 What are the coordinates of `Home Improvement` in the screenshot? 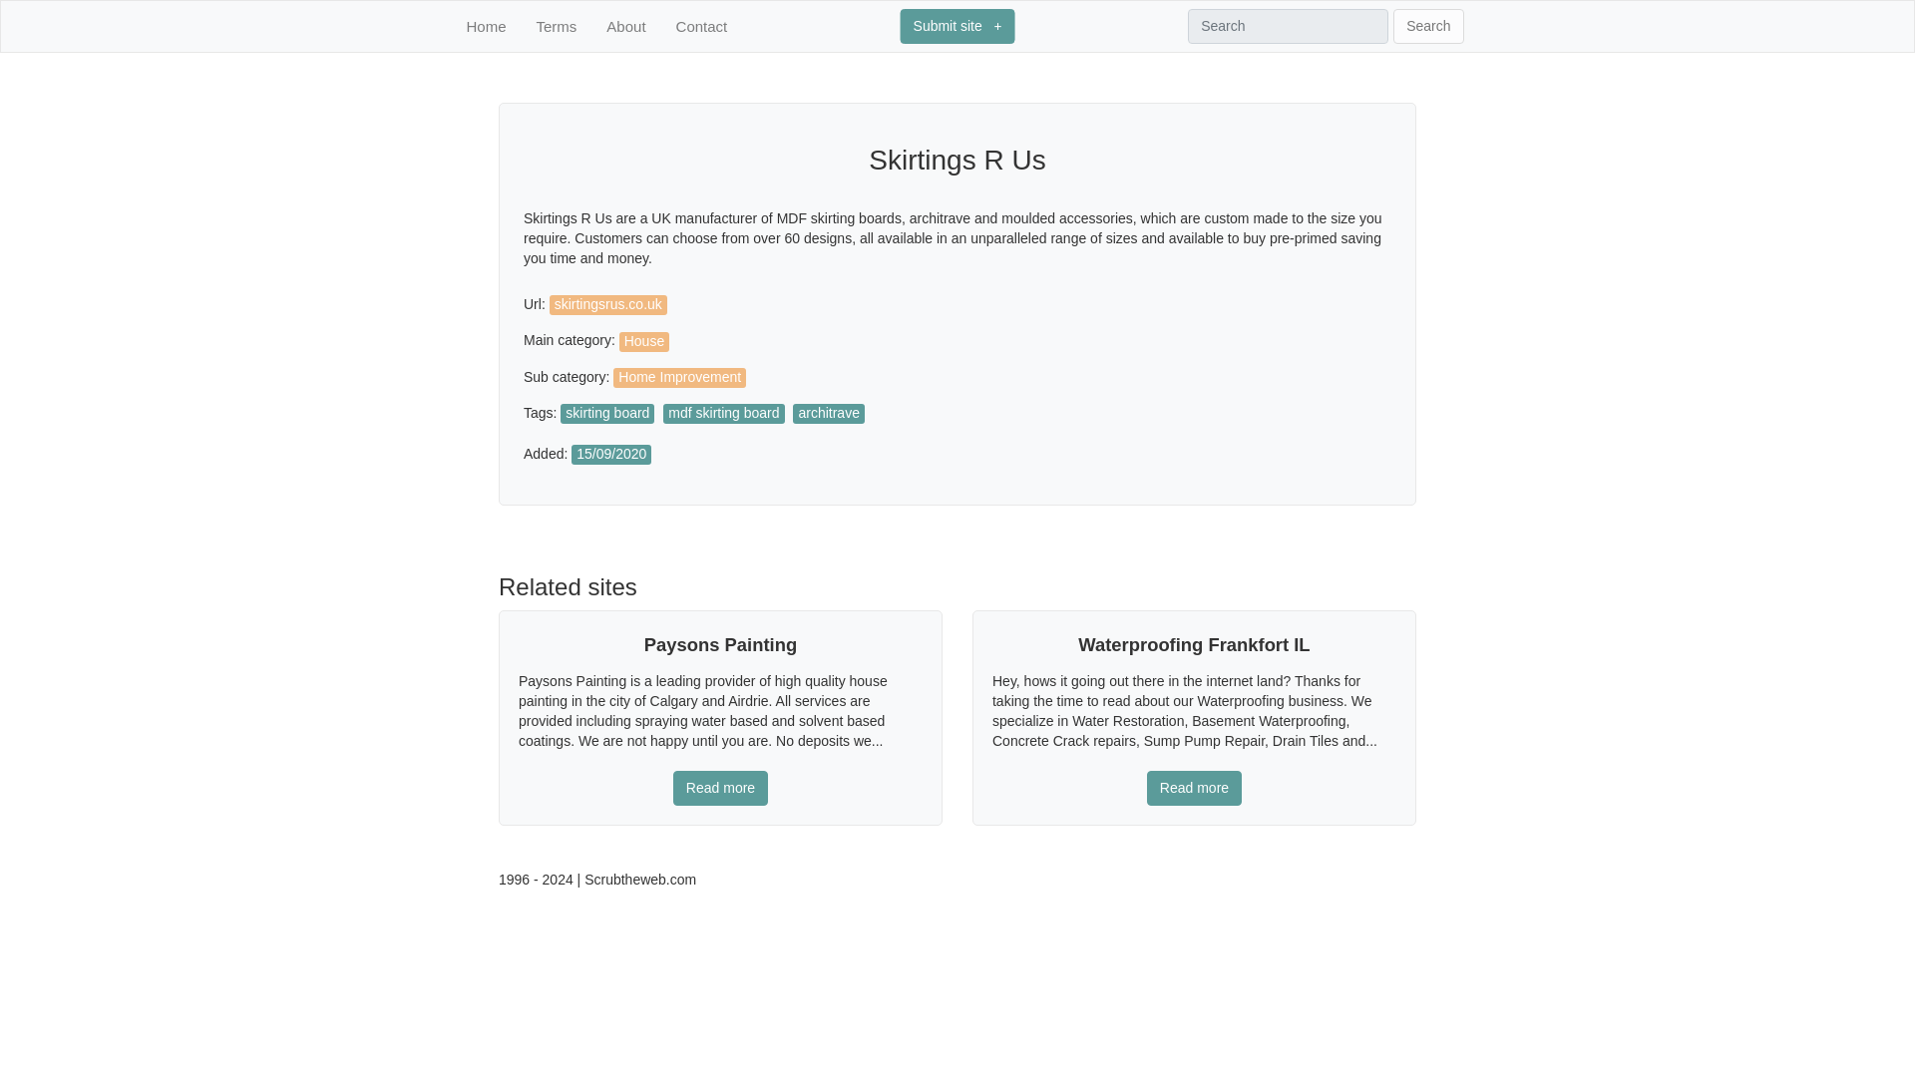 It's located at (681, 377).